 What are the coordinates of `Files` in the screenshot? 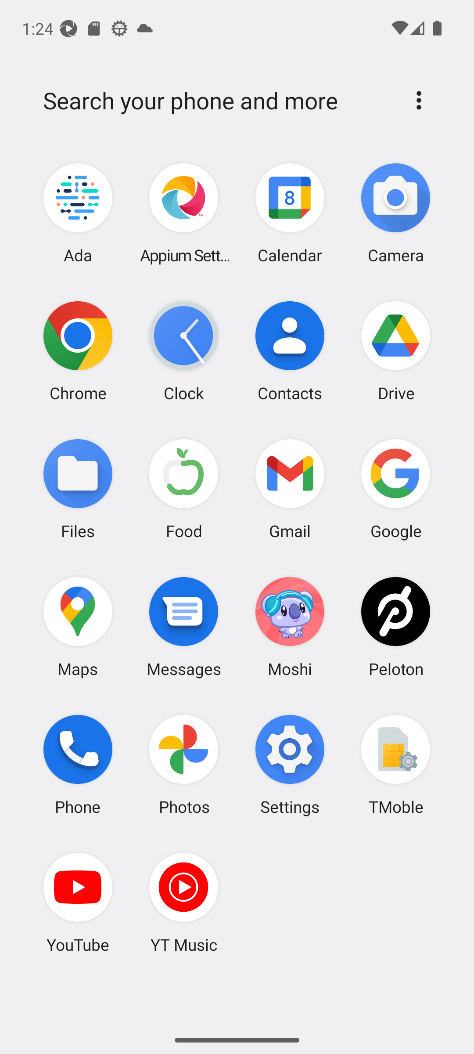 It's located at (78, 488).